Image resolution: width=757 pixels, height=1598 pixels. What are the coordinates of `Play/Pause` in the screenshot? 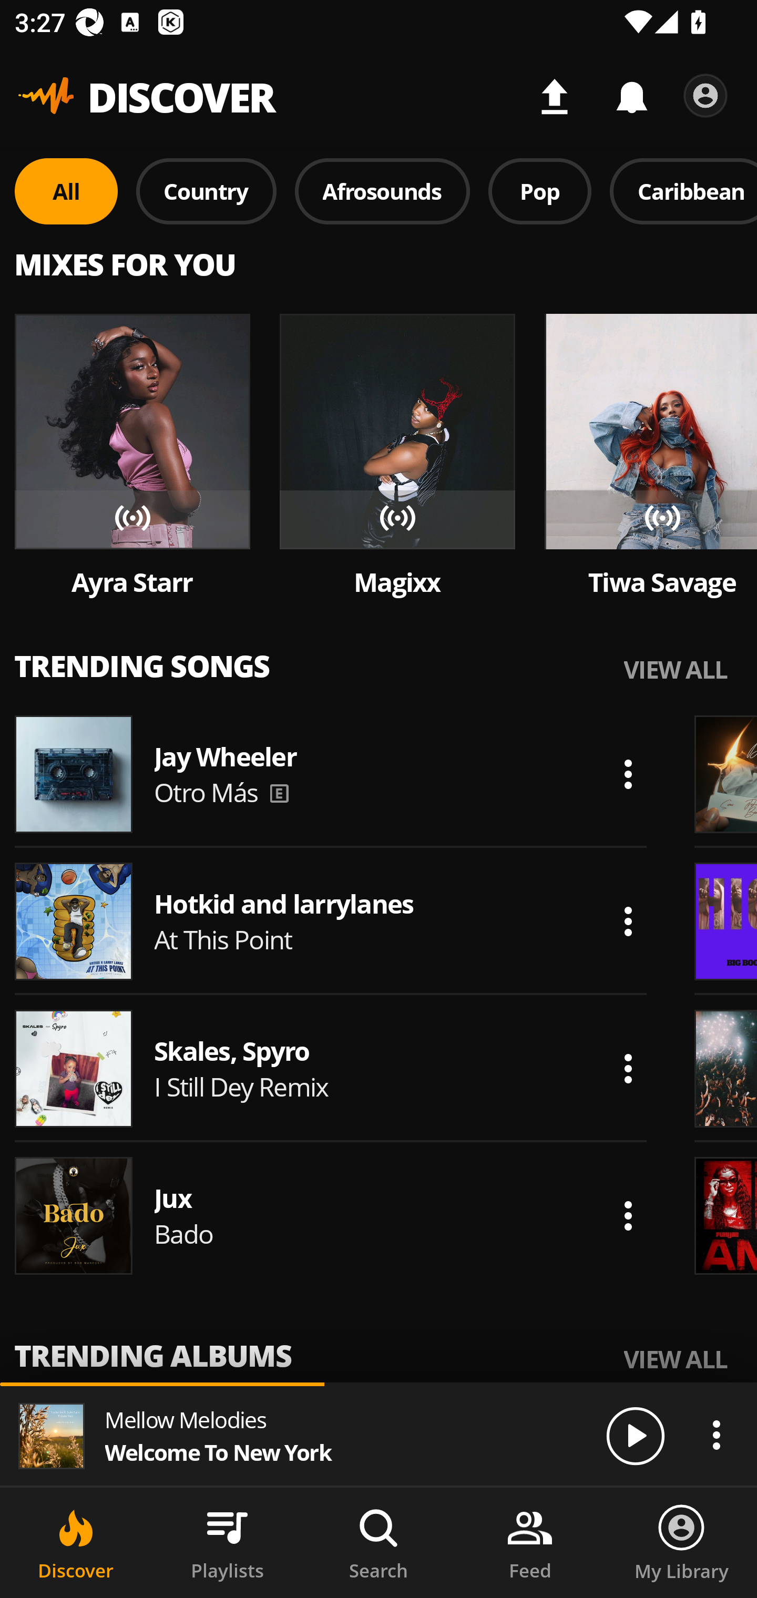 It's located at (635, 1435).